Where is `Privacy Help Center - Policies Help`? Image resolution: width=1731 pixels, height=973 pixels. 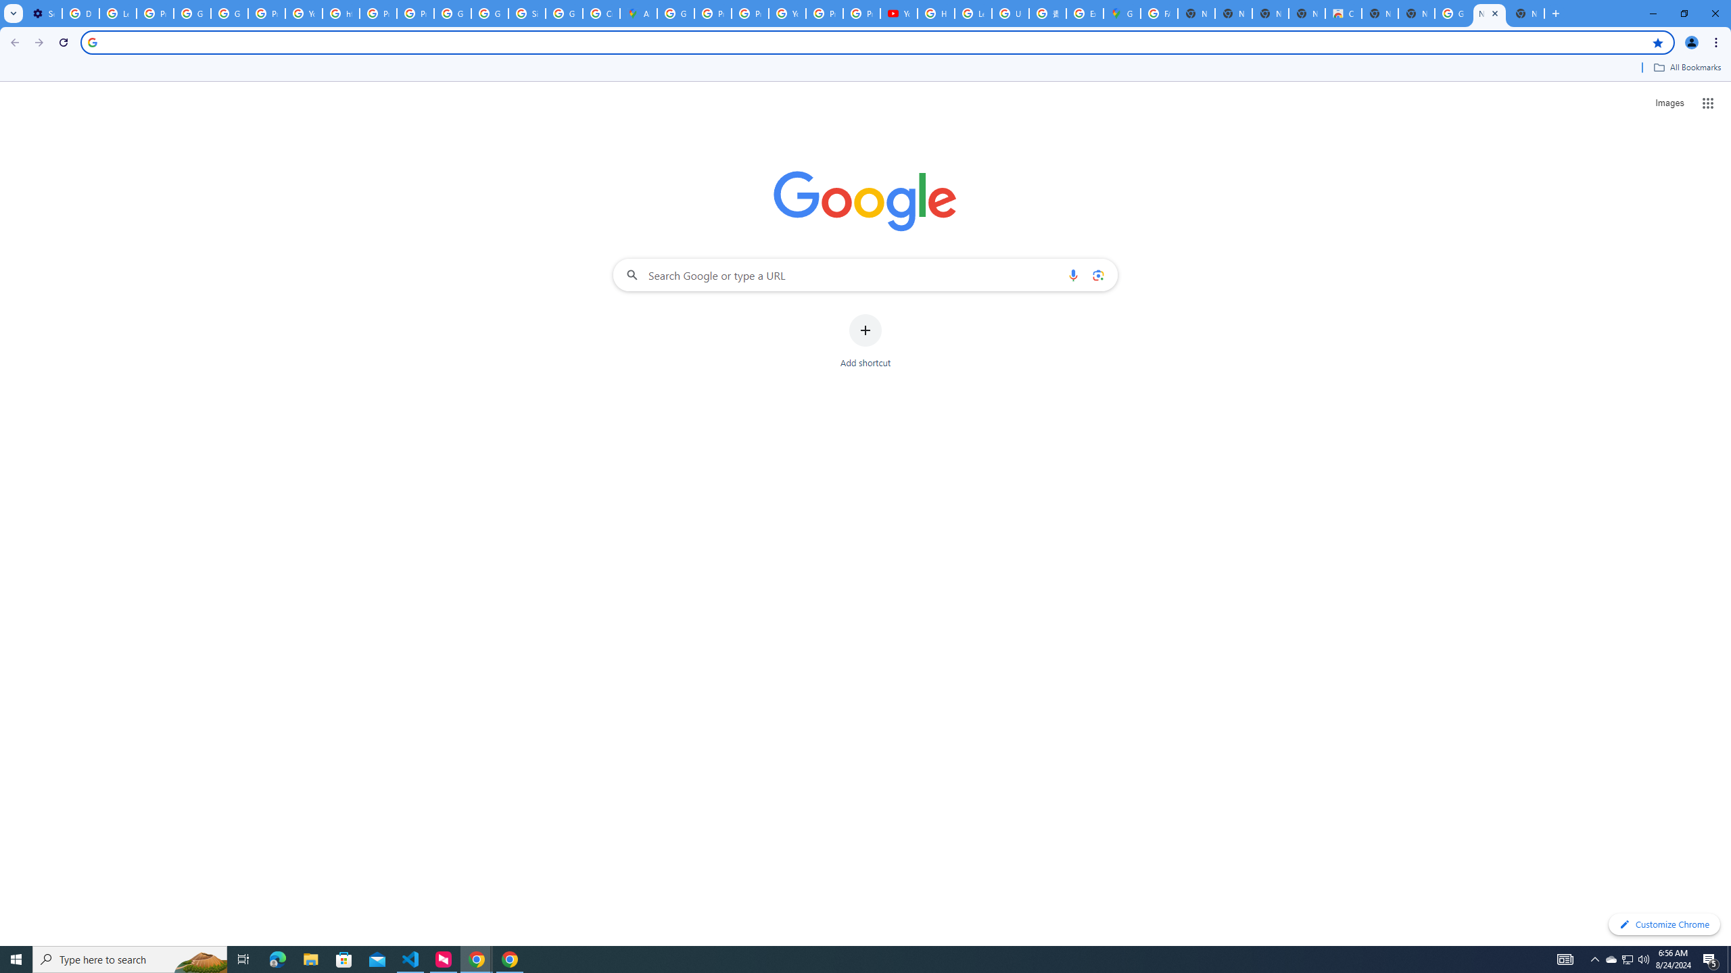 Privacy Help Center - Policies Help is located at coordinates (713, 14).